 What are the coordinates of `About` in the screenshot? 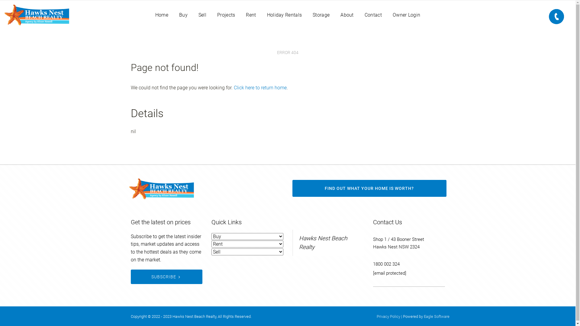 It's located at (347, 15).